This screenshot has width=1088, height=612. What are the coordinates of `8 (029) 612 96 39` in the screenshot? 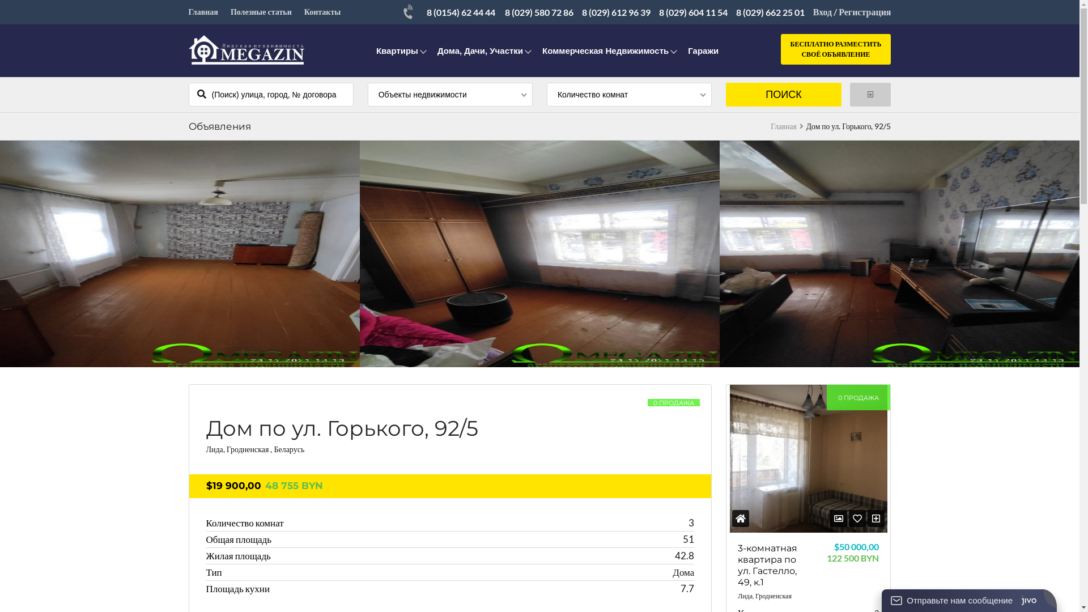 It's located at (617, 12).